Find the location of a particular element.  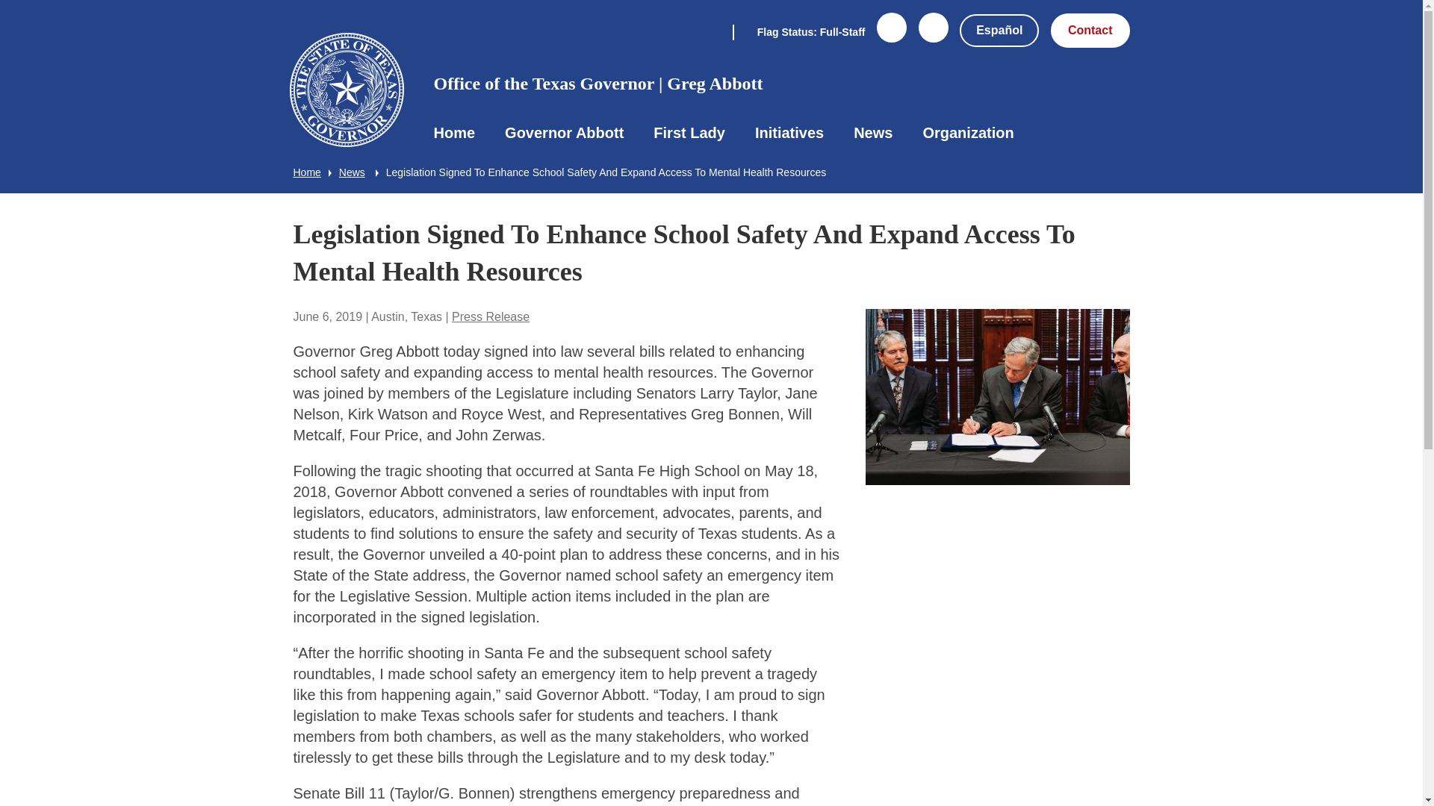

First Lady is located at coordinates (689, 133).